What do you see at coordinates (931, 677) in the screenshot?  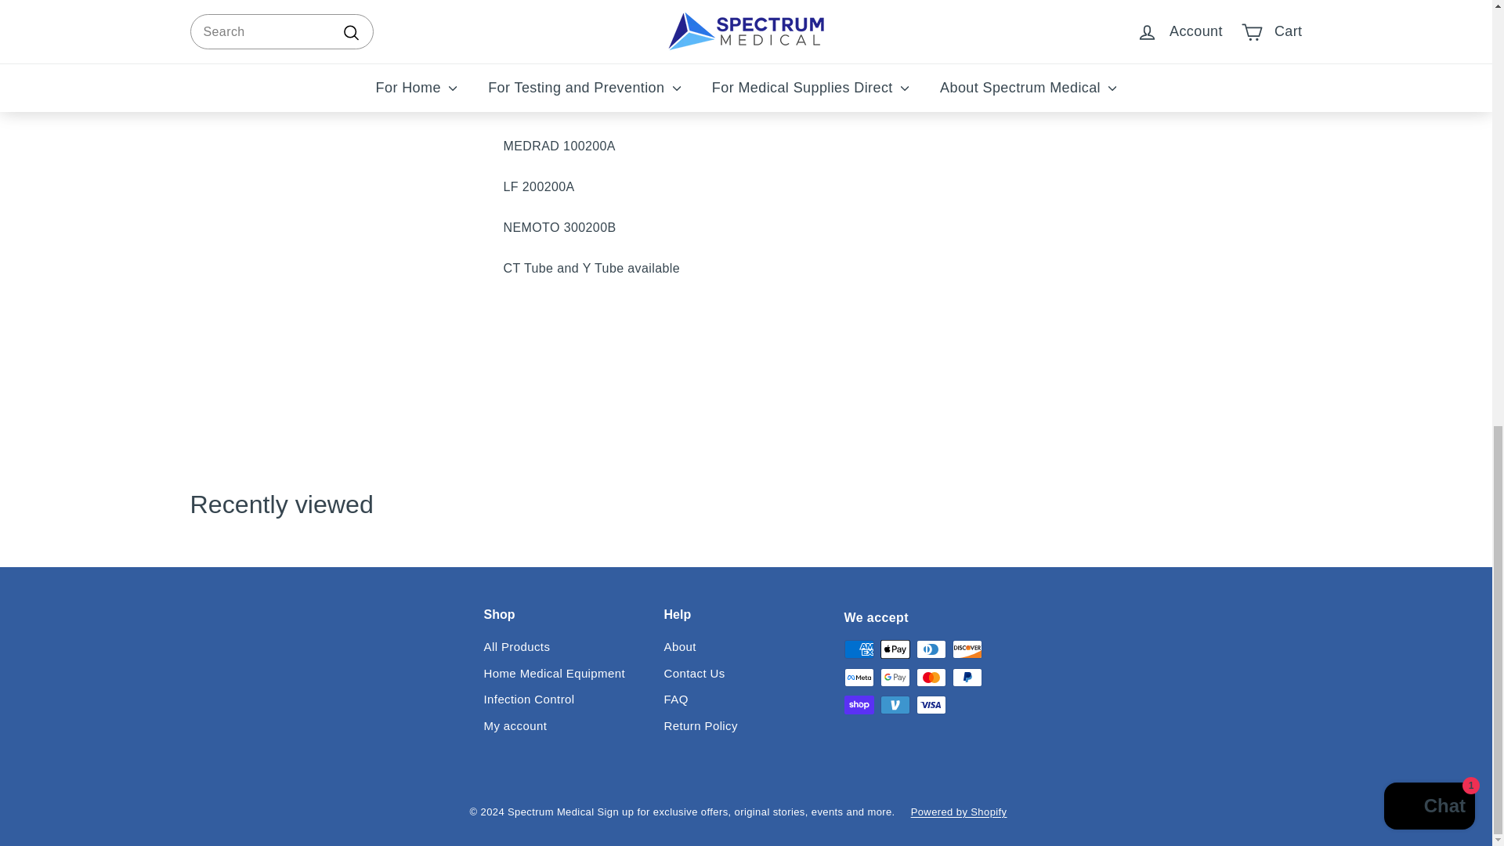 I see `Mastercard` at bounding box center [931, 677].